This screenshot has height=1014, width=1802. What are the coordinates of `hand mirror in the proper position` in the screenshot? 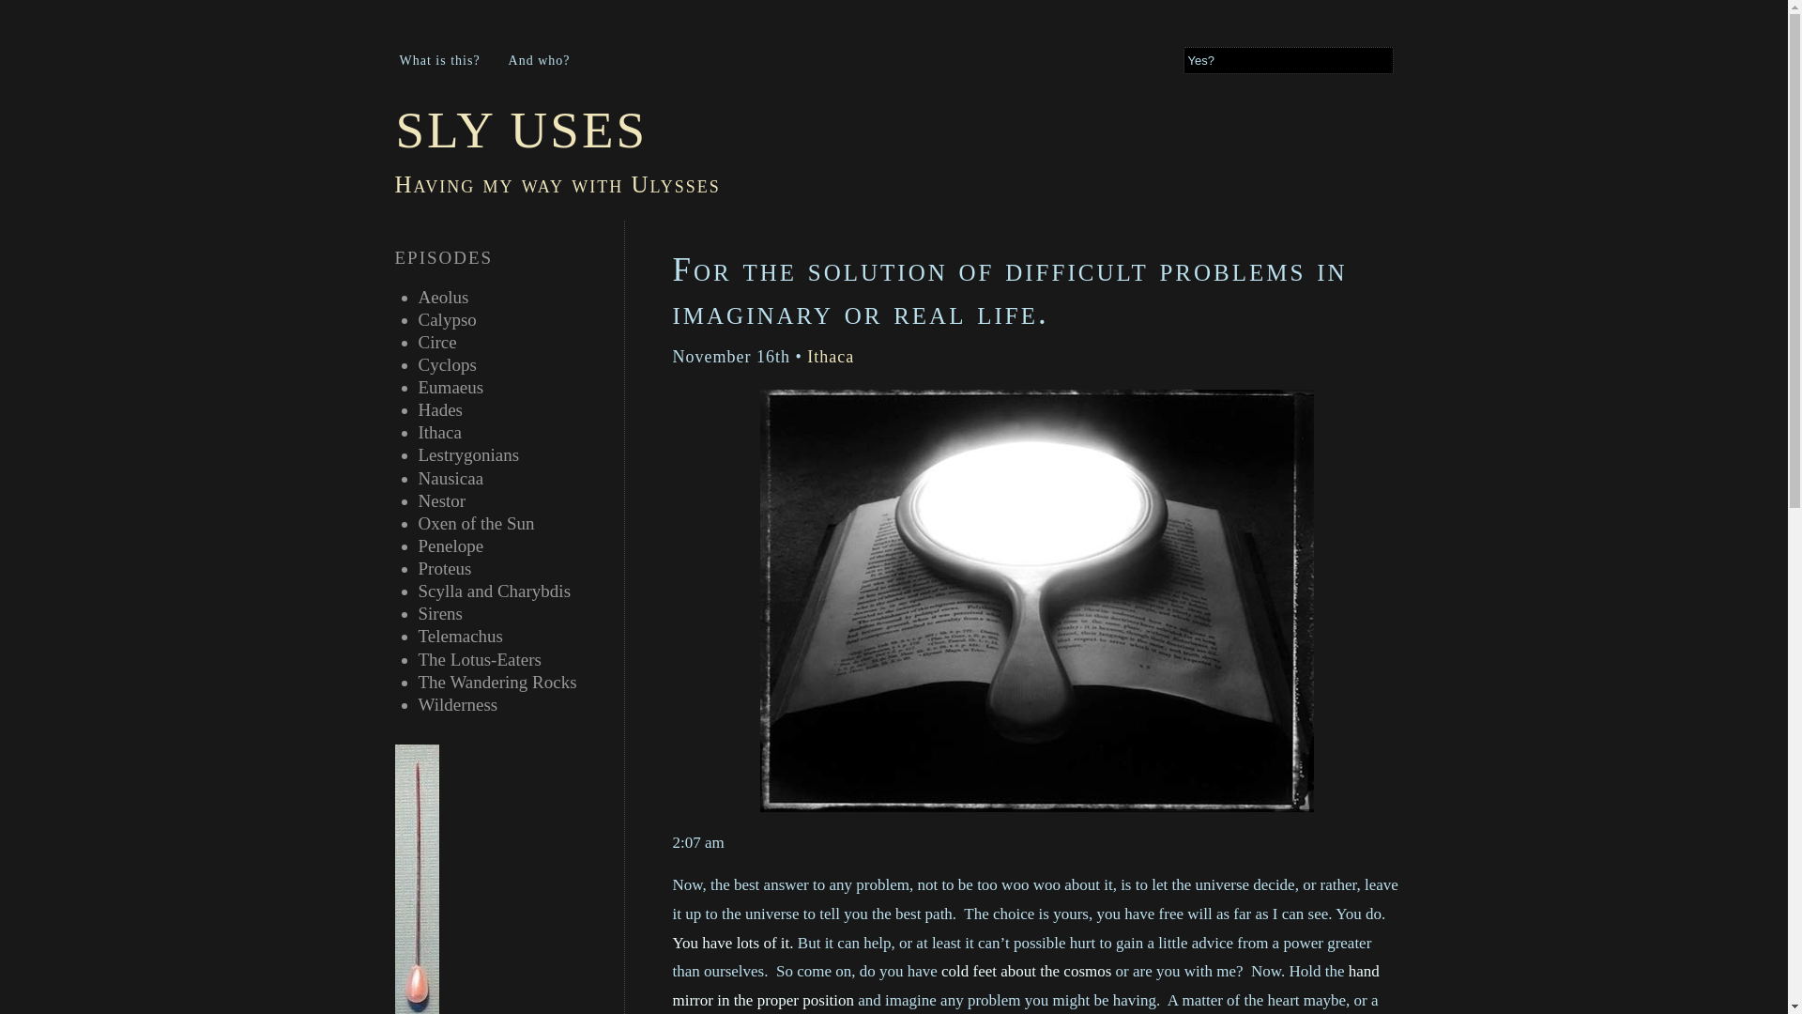 It's located at (1025, 985).